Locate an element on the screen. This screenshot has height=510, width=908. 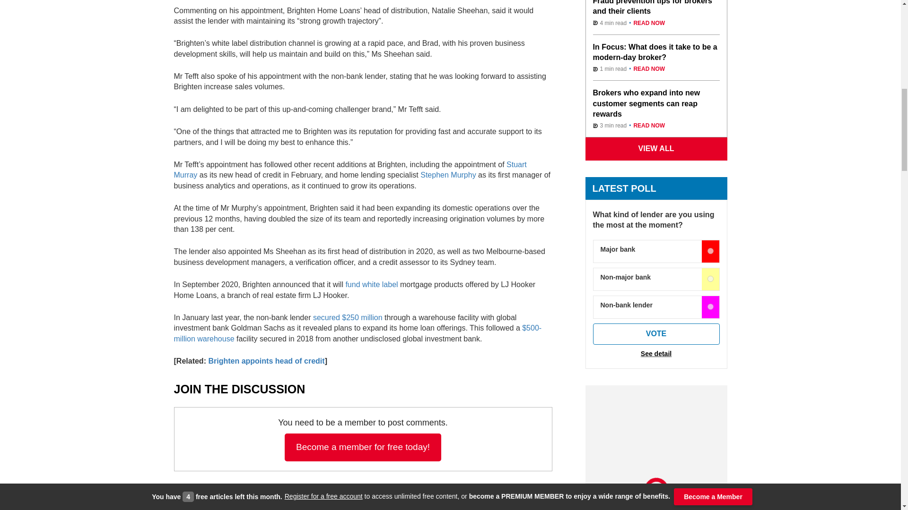
1 is located at coordinates (710, 279).